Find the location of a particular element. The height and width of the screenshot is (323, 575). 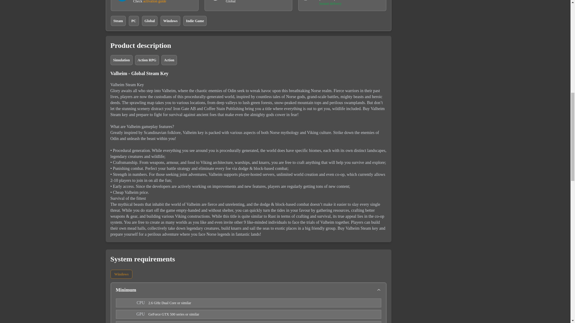

Minimum is located at coordinates (248, 292).